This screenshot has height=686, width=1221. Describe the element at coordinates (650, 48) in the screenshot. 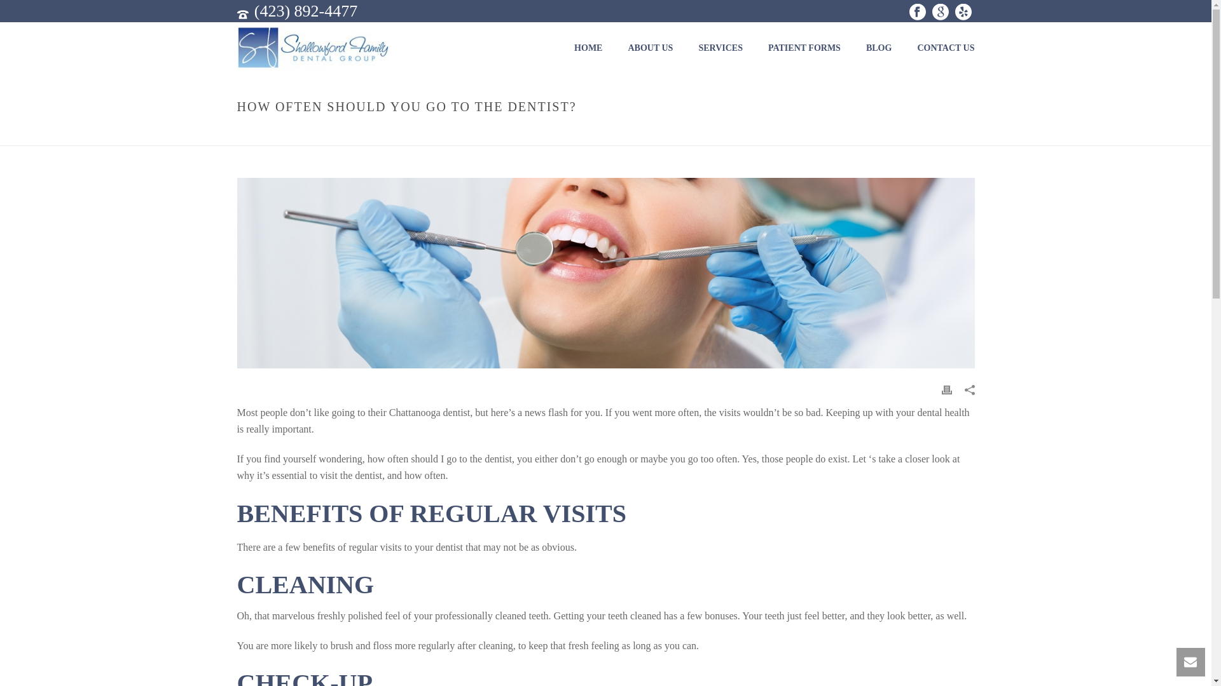

I see `ABOUT US` at that location.